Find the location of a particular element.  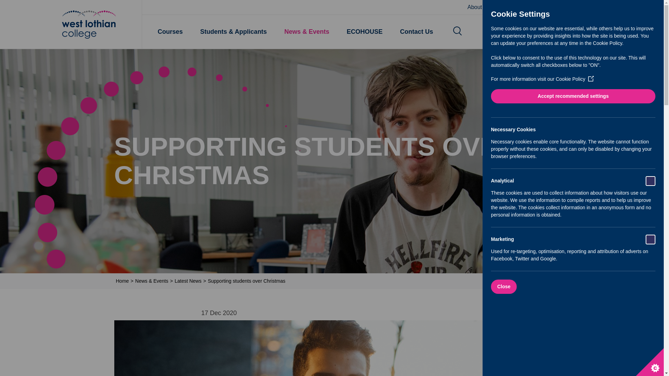

Moodle is located at coordinates (509, 7).